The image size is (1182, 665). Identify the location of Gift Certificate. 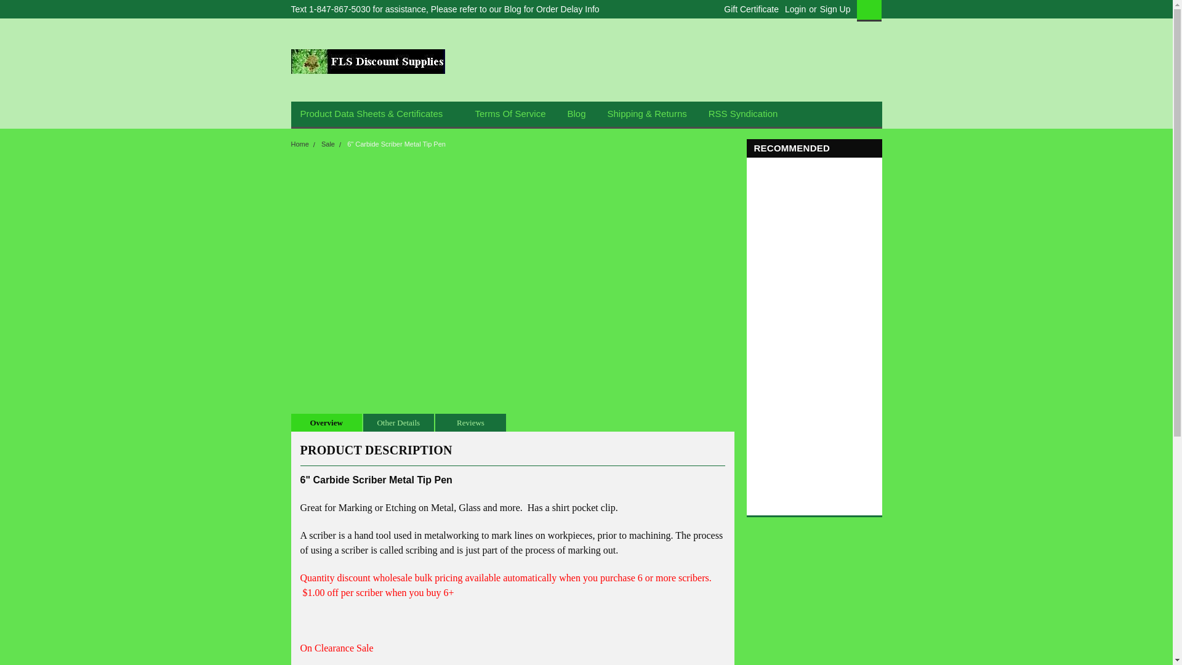
(748, 9).